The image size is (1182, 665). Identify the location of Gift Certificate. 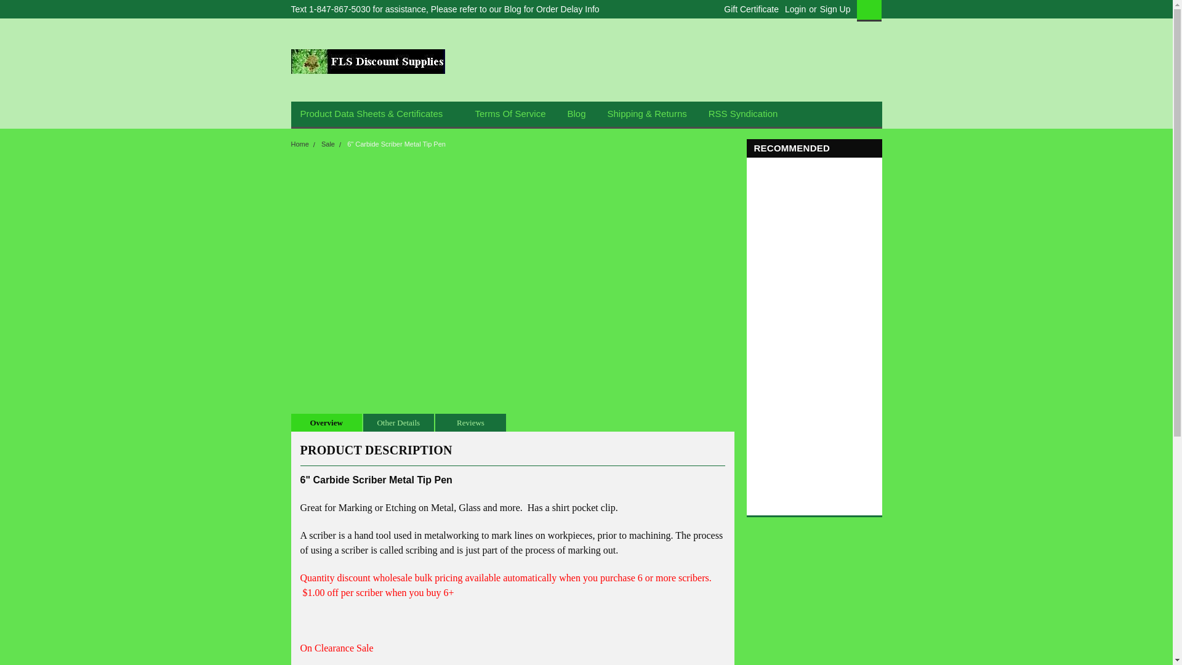
(748, 9).